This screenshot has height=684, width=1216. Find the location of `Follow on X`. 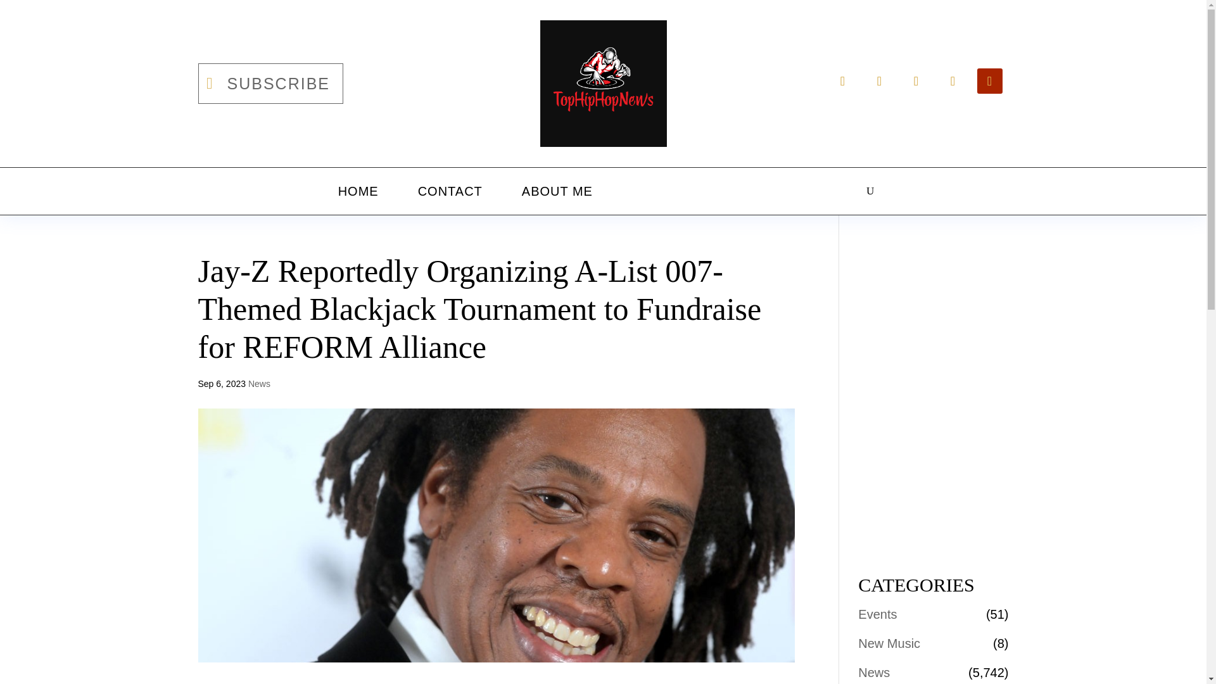

Follow on X is located at coordinates (878, 81).